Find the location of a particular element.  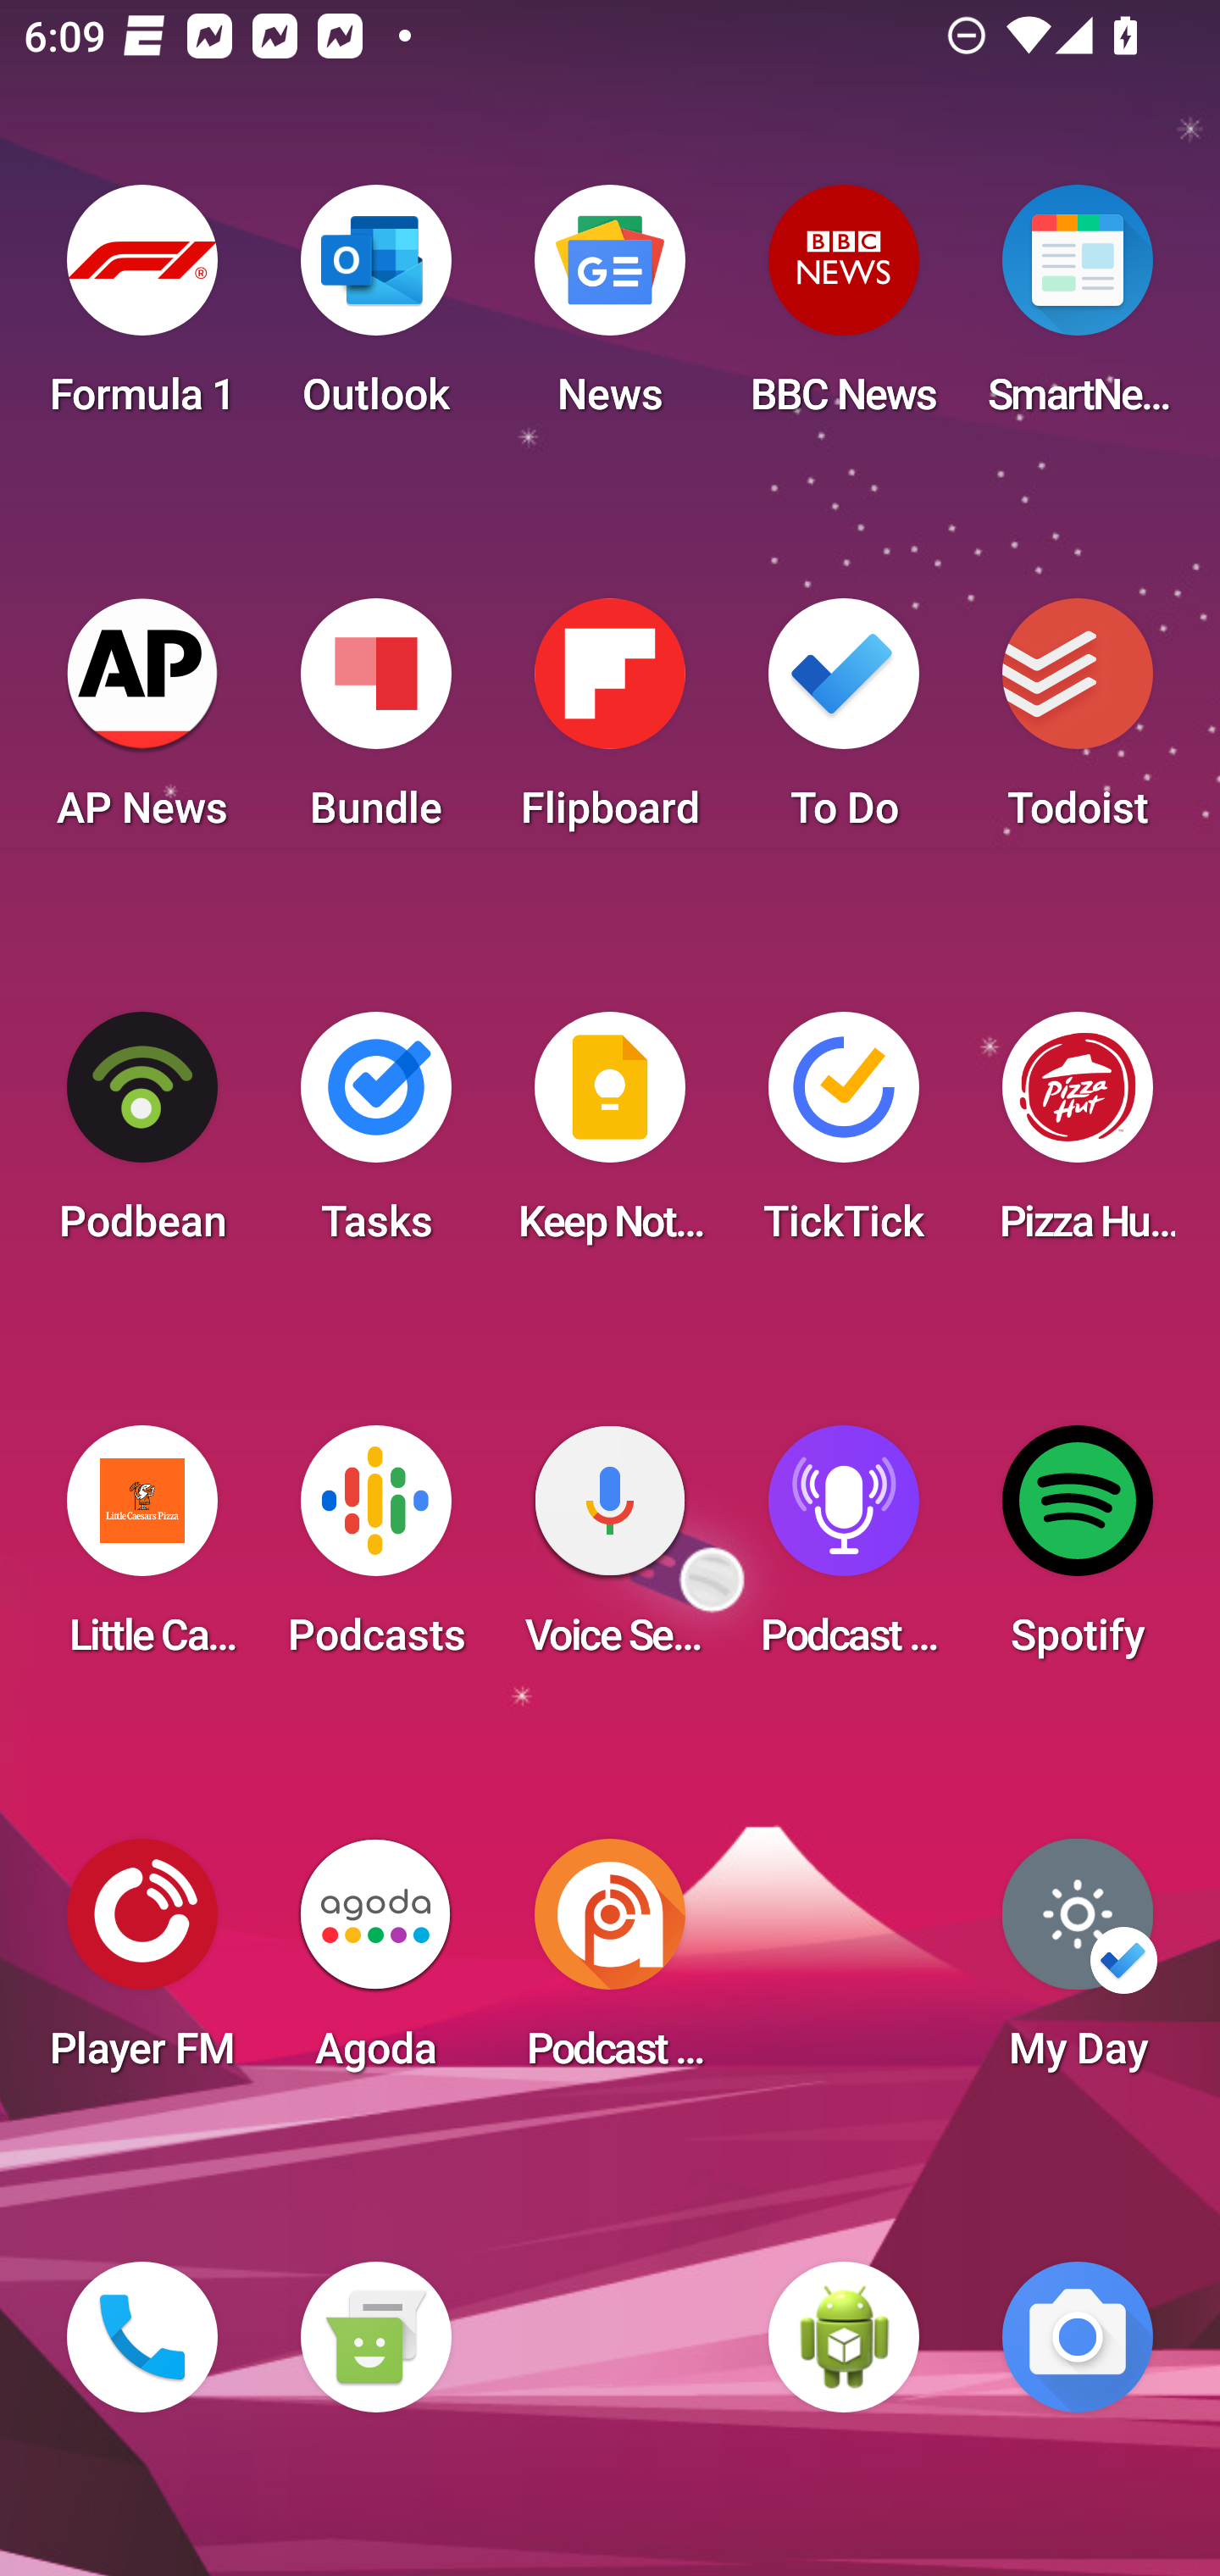

Outlook is located at coordinates (375, 310).